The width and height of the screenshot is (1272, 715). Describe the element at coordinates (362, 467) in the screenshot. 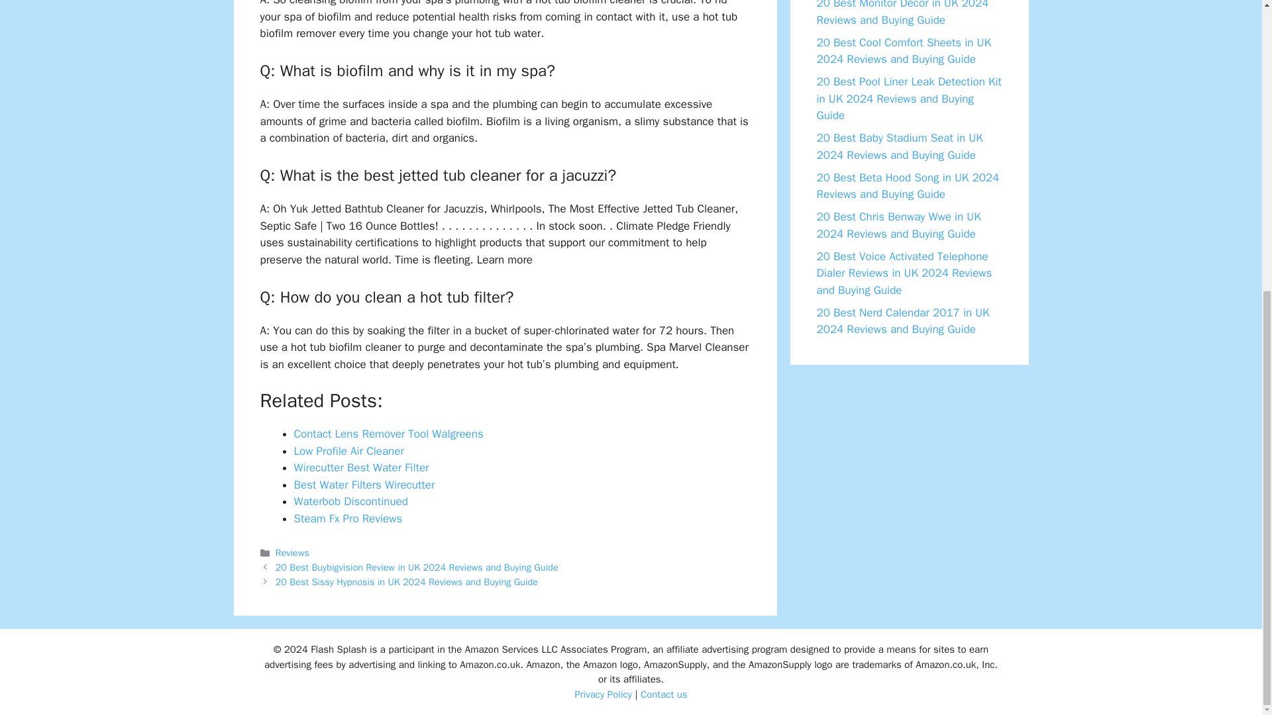

I see `Wirecutter Best Water Filter` at that location.